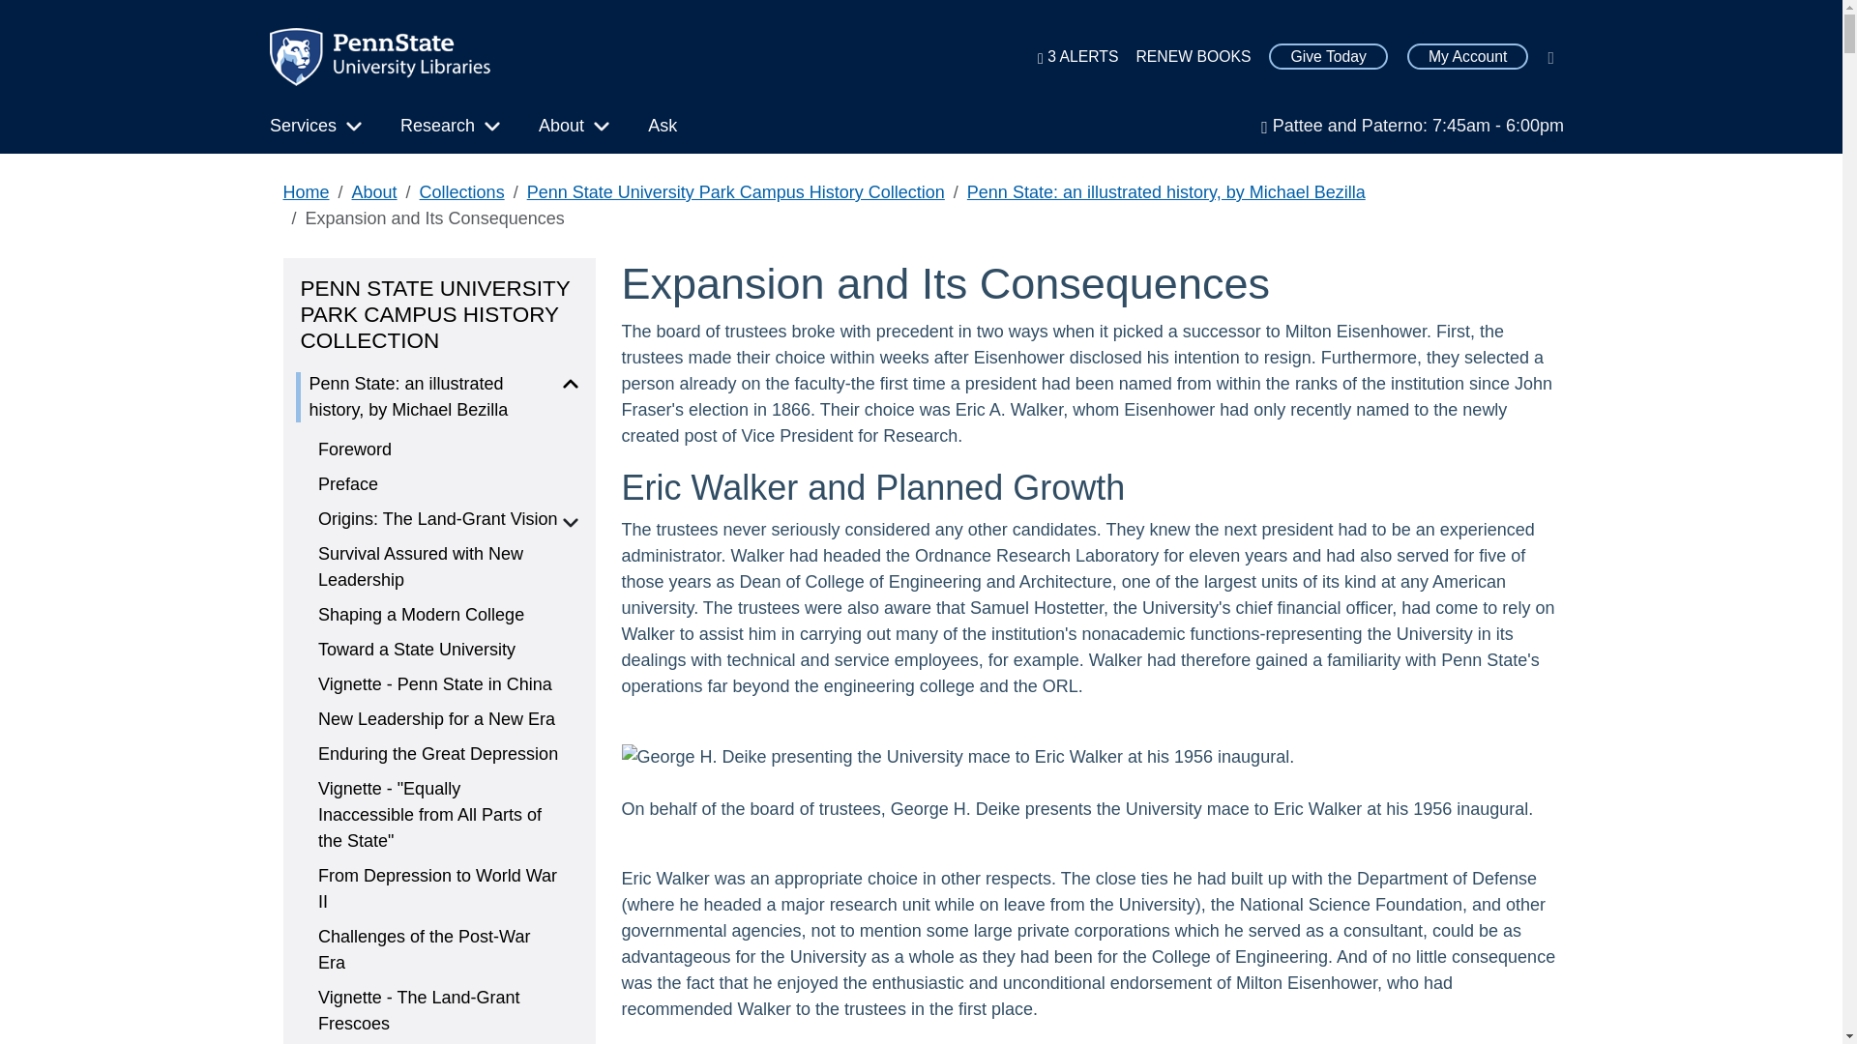  Describe the element at coordinates (388, 56) in the screenshot. I see `Home` at that location.